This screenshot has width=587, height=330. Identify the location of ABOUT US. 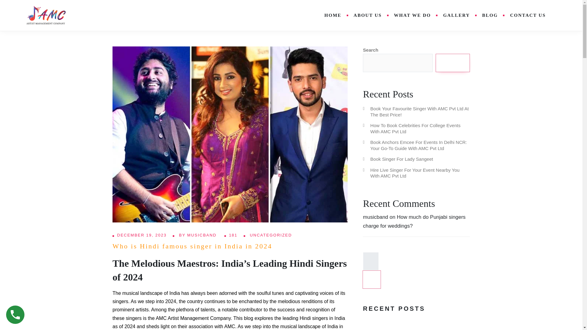
(367, 15).